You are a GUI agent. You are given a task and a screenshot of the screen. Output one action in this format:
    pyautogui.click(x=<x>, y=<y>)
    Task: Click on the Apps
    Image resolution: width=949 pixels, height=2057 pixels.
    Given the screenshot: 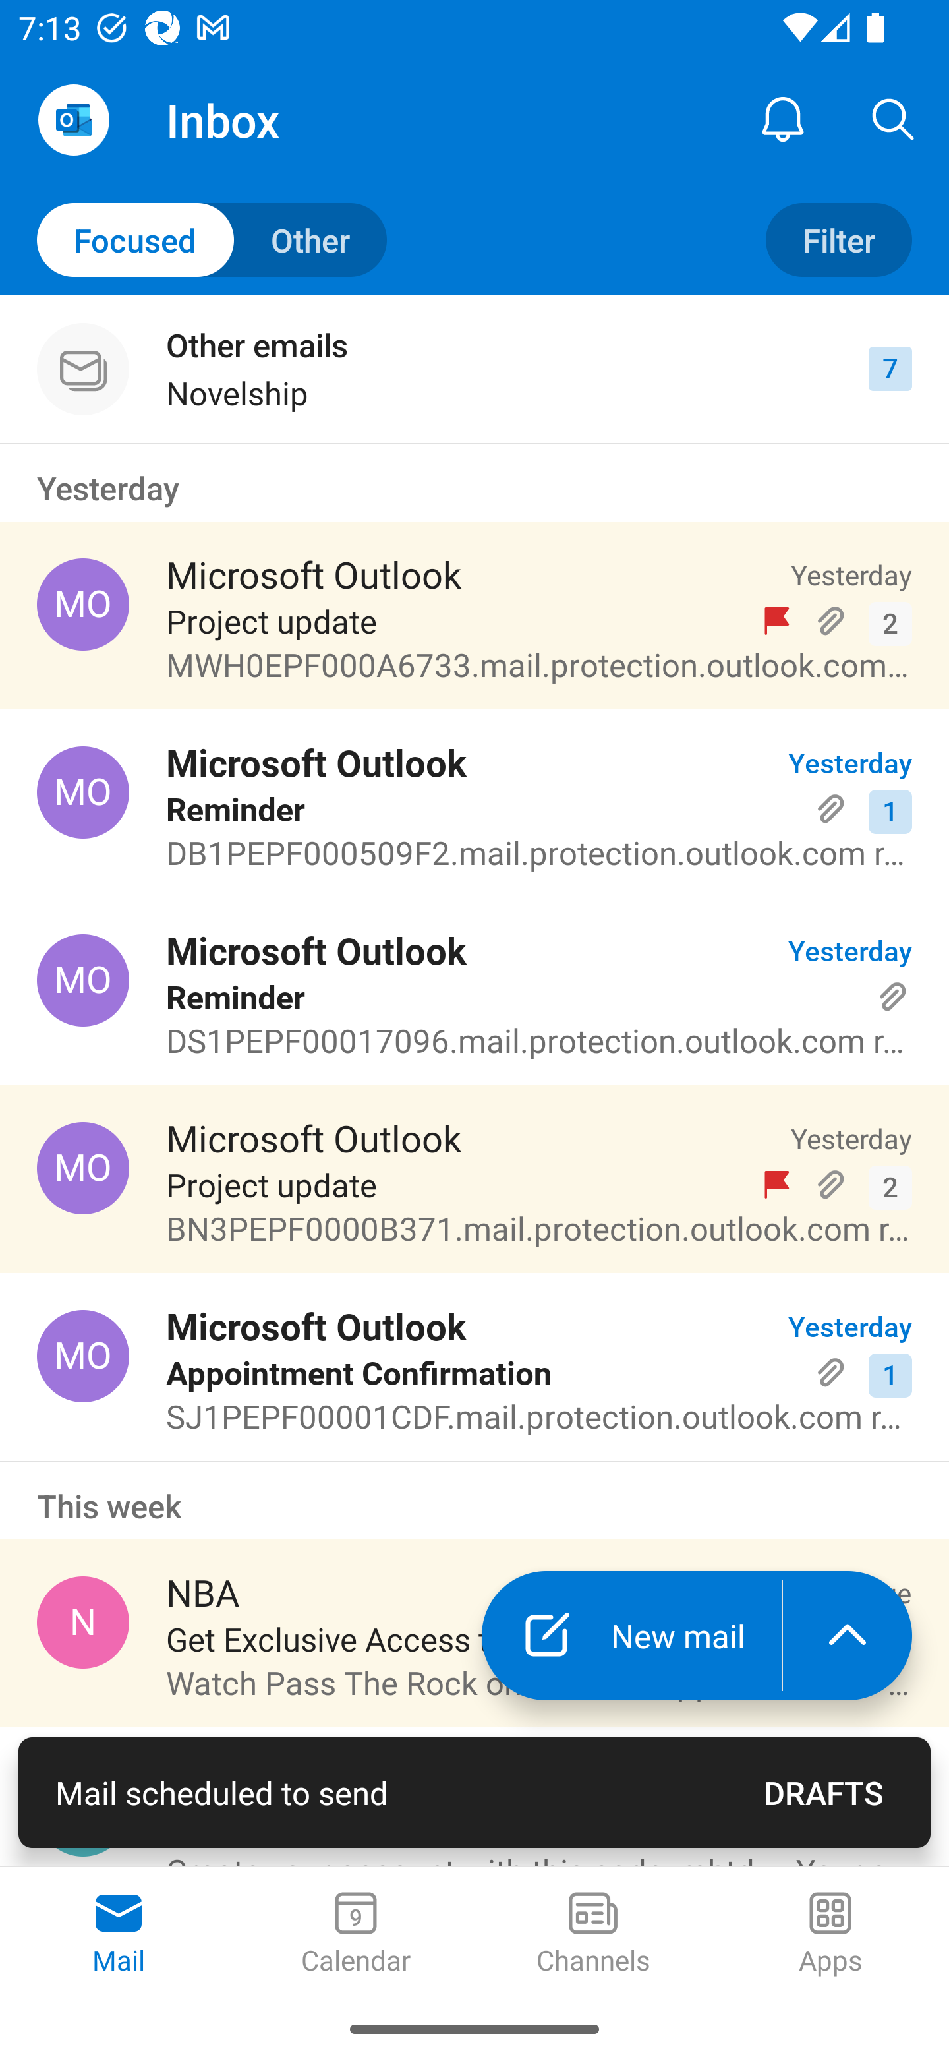 What is the action you would take?
    pyautogui.click(x=830, y=1934)
    